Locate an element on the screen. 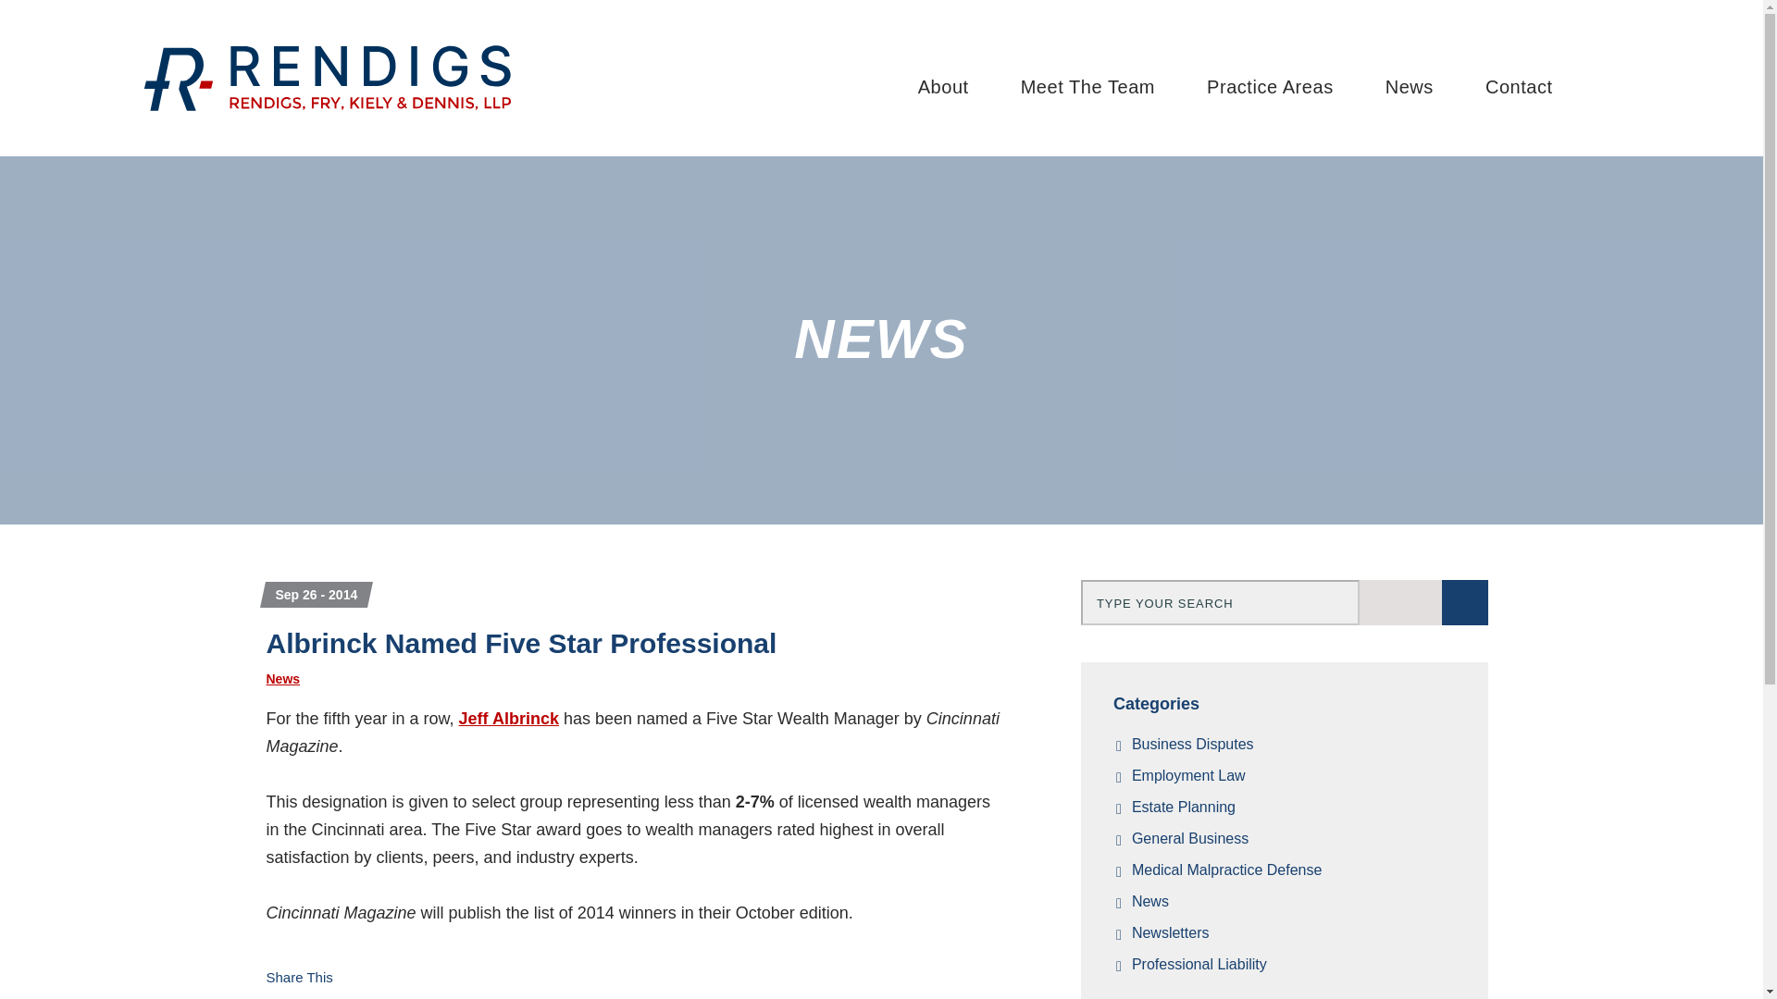 The width and height of the screenshot is (1777, 999). News is located at coordinates (1410, 87).